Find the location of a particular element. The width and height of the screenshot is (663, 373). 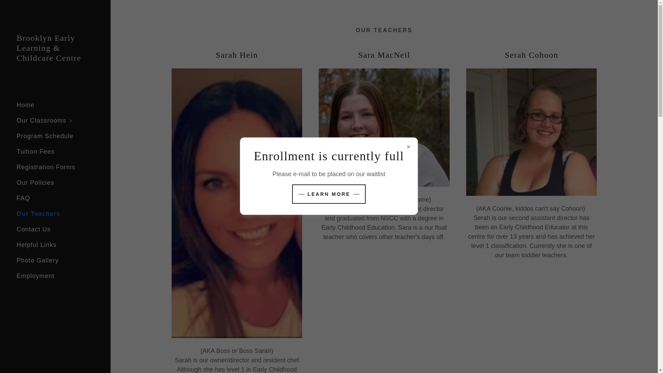

Tuition Fees is located at coordinates (35, 151).